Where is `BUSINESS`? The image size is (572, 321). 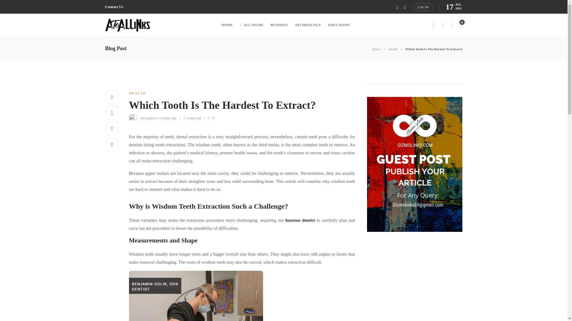
BUSINESS is located at coordinates (279, 25).